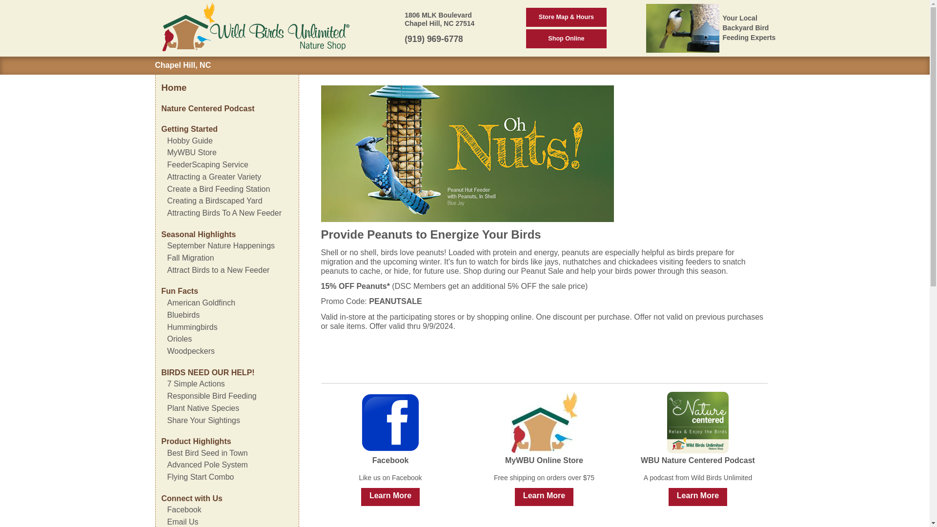 The width and height of the screenshot is (937, 527). Describe the element at coordinates (207, 108) in the screenshot. I see `Nature Centered Podcast` at that location.